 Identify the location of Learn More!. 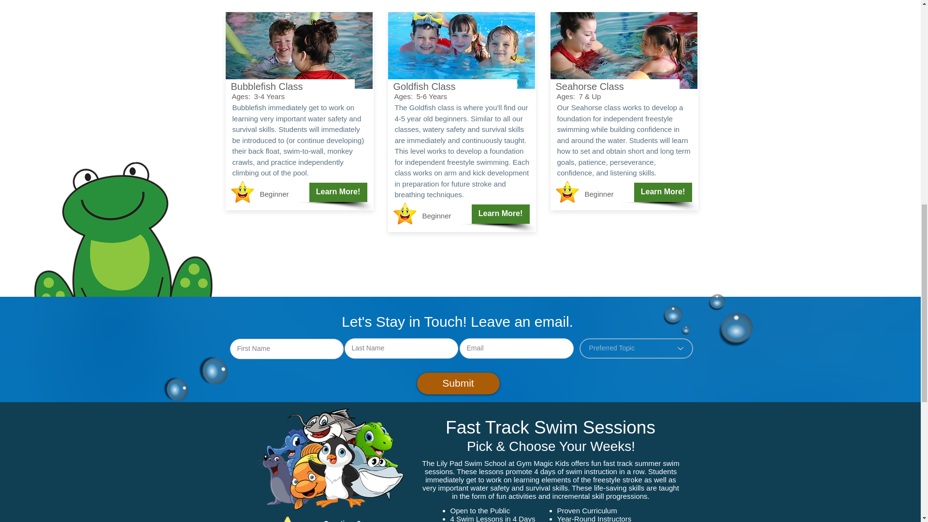
(663, 192).